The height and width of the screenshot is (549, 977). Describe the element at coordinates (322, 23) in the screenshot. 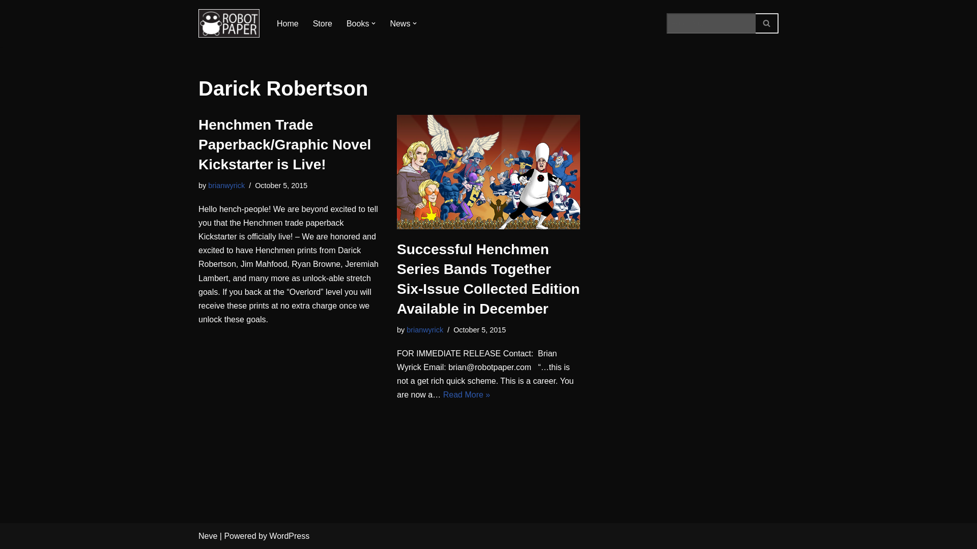

I see `Store` at that location.